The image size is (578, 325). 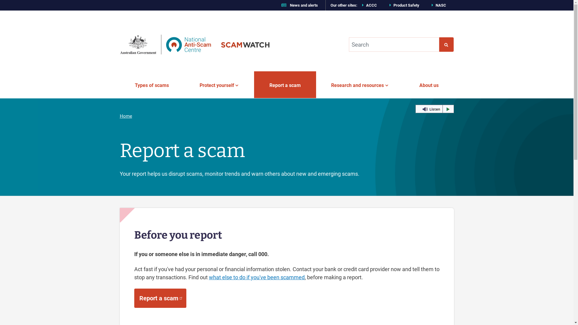 What do you see at coordinates (257, 277) in the screenshot?
I see `what else to do if you've been scammed` at bounding box center [257, 277].